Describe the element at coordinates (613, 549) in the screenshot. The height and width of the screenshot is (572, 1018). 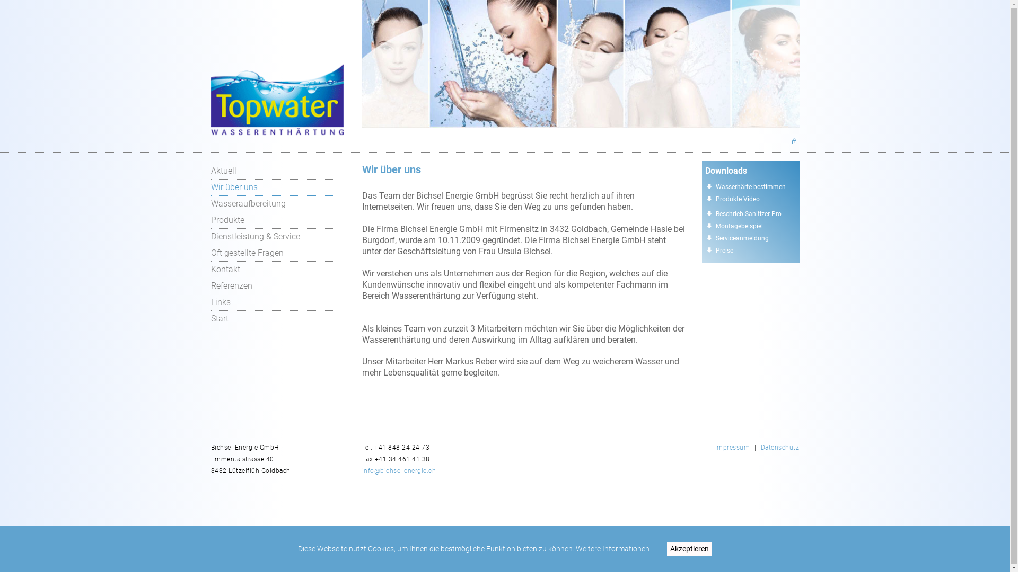
I see `Weitere Informationen` at that location.